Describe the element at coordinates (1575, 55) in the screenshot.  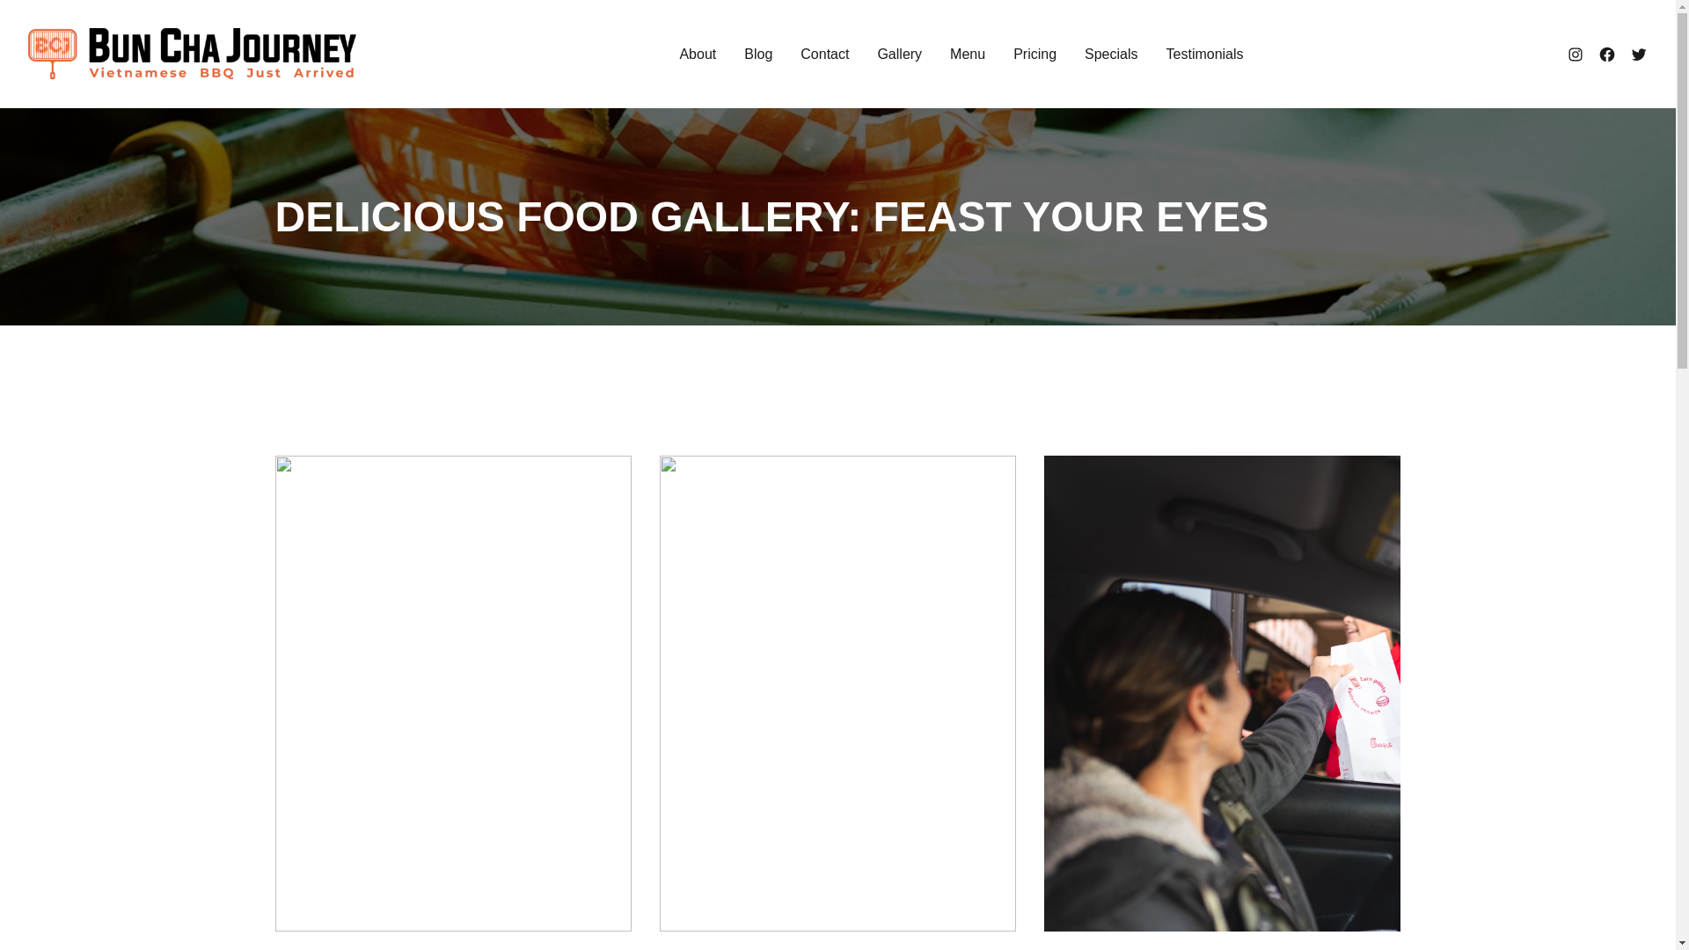
I see `Instagram` at that location.